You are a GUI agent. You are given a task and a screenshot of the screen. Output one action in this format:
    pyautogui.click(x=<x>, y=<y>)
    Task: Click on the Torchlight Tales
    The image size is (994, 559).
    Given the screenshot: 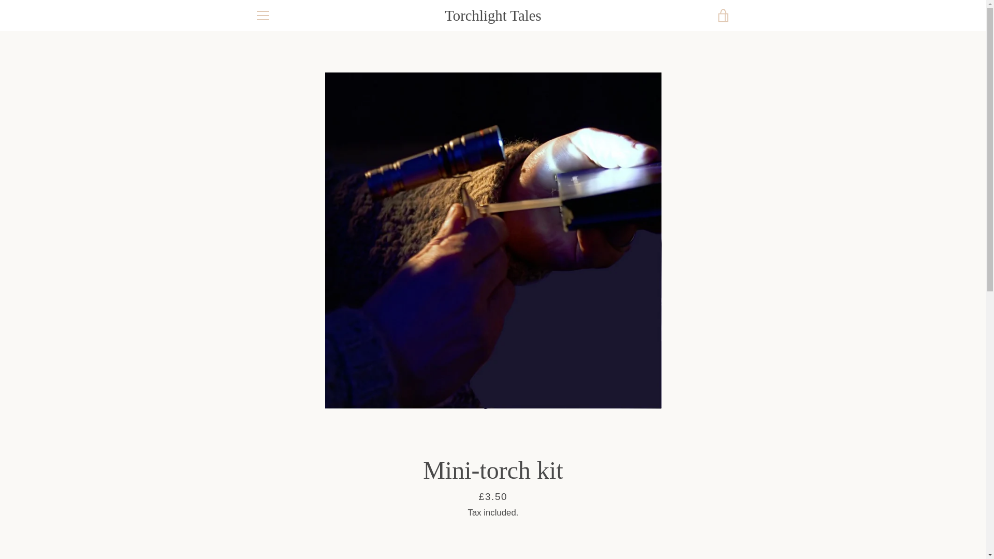 What is the action you would take?
    pyautogui.click(x=508, y=514)
    